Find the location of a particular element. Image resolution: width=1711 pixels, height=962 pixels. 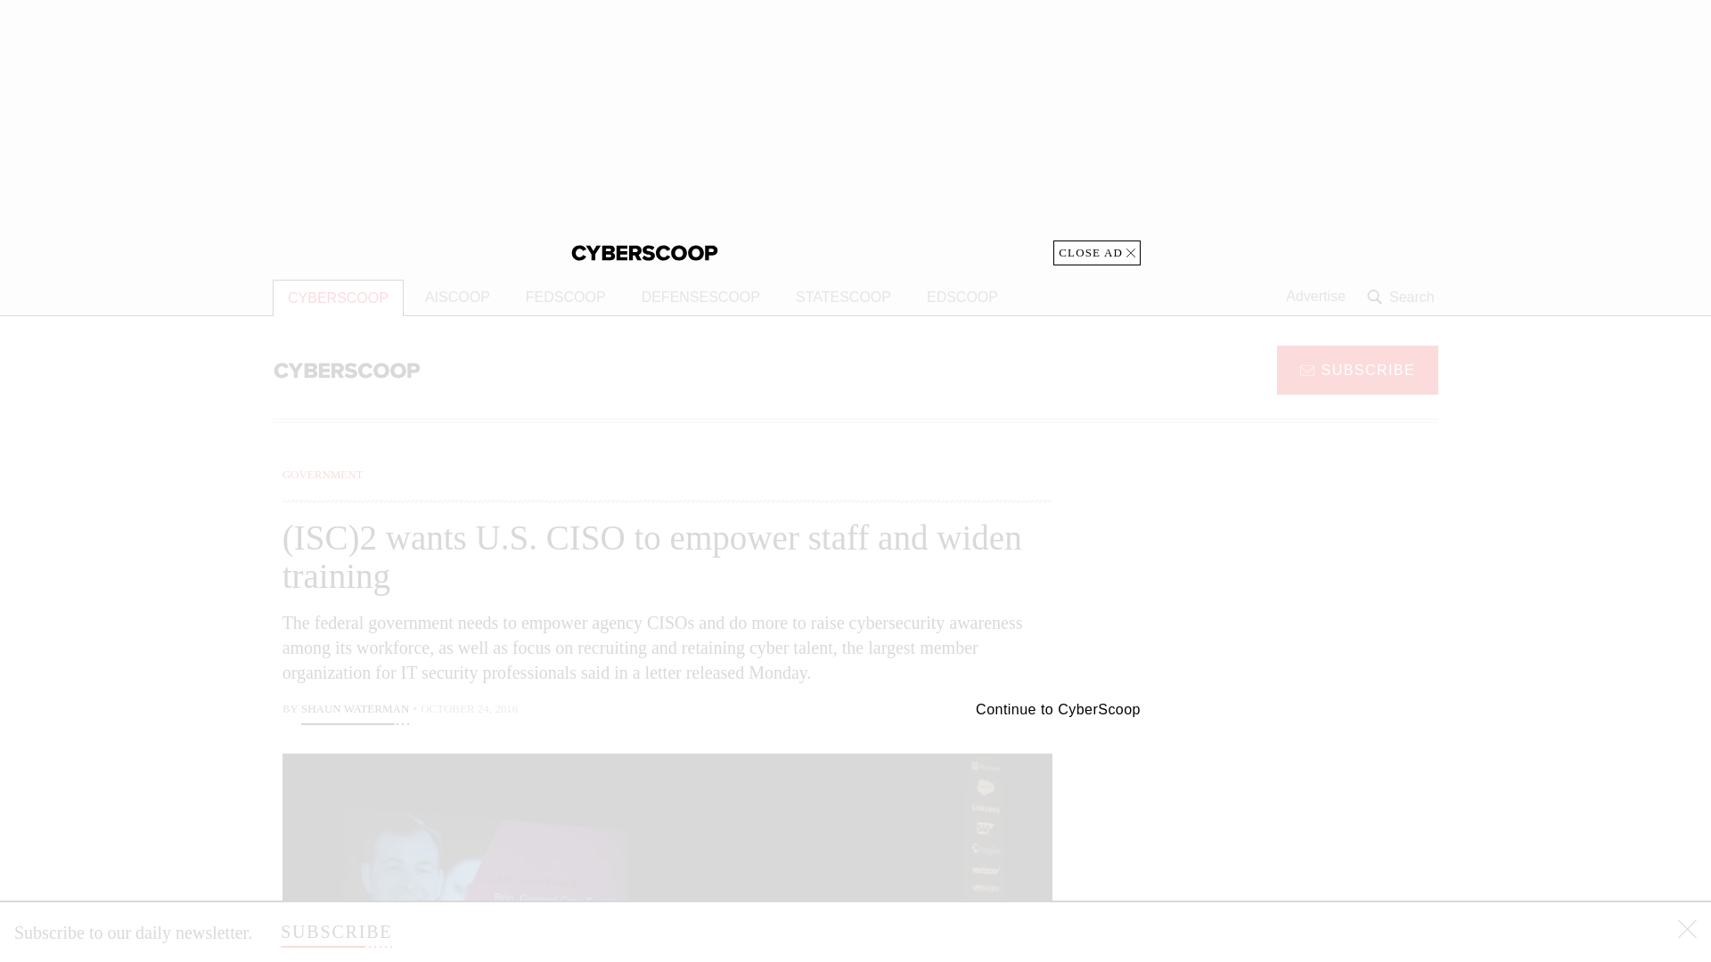

EDSCOOP is located at coordinates (962, 298).